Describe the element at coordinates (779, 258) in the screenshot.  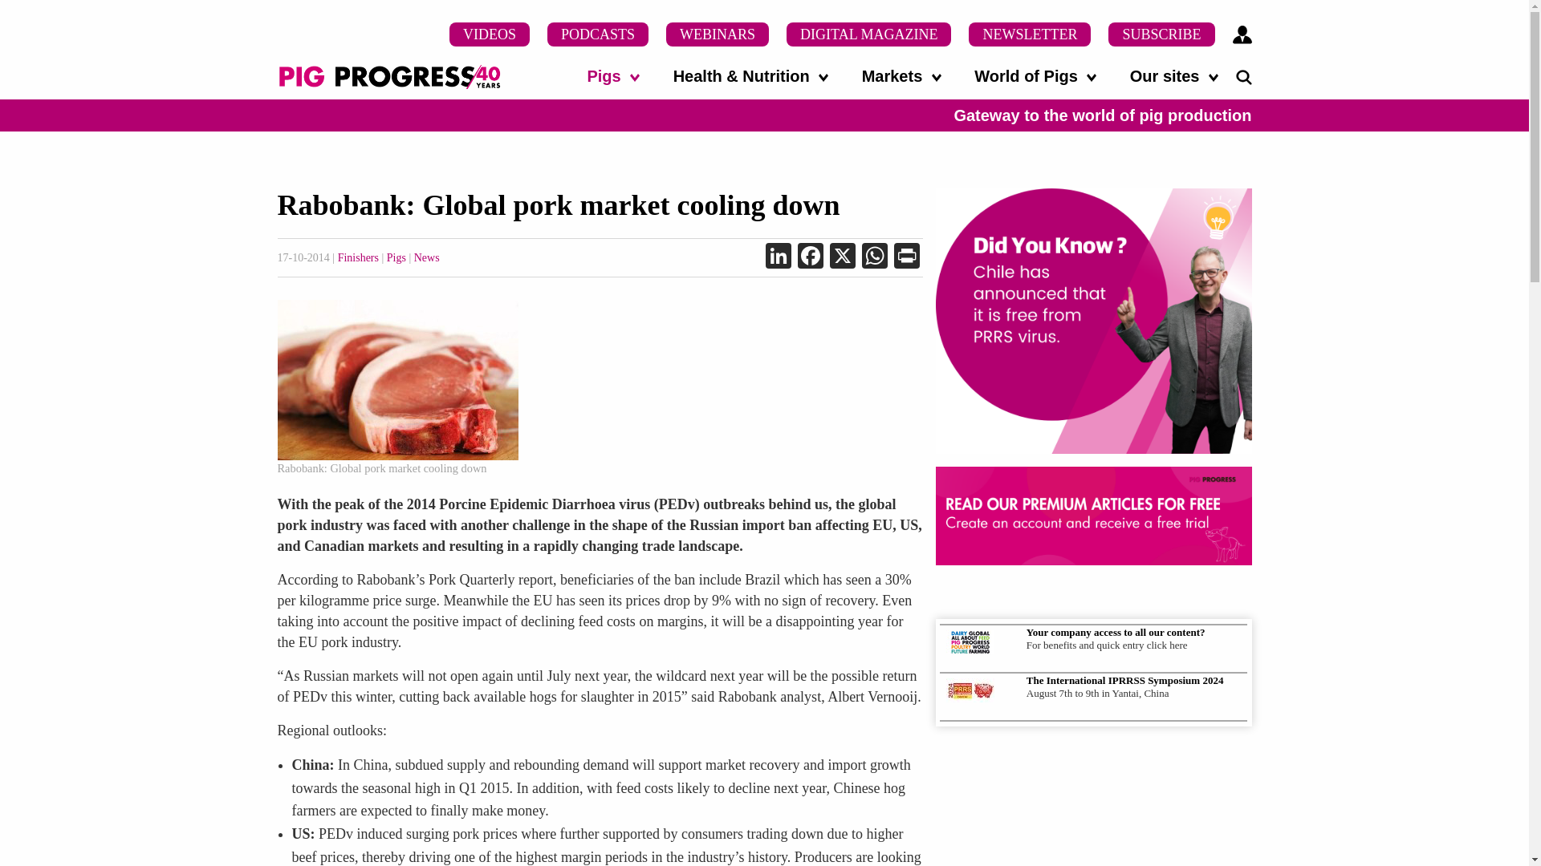
I see `LinkedIn` at that location.